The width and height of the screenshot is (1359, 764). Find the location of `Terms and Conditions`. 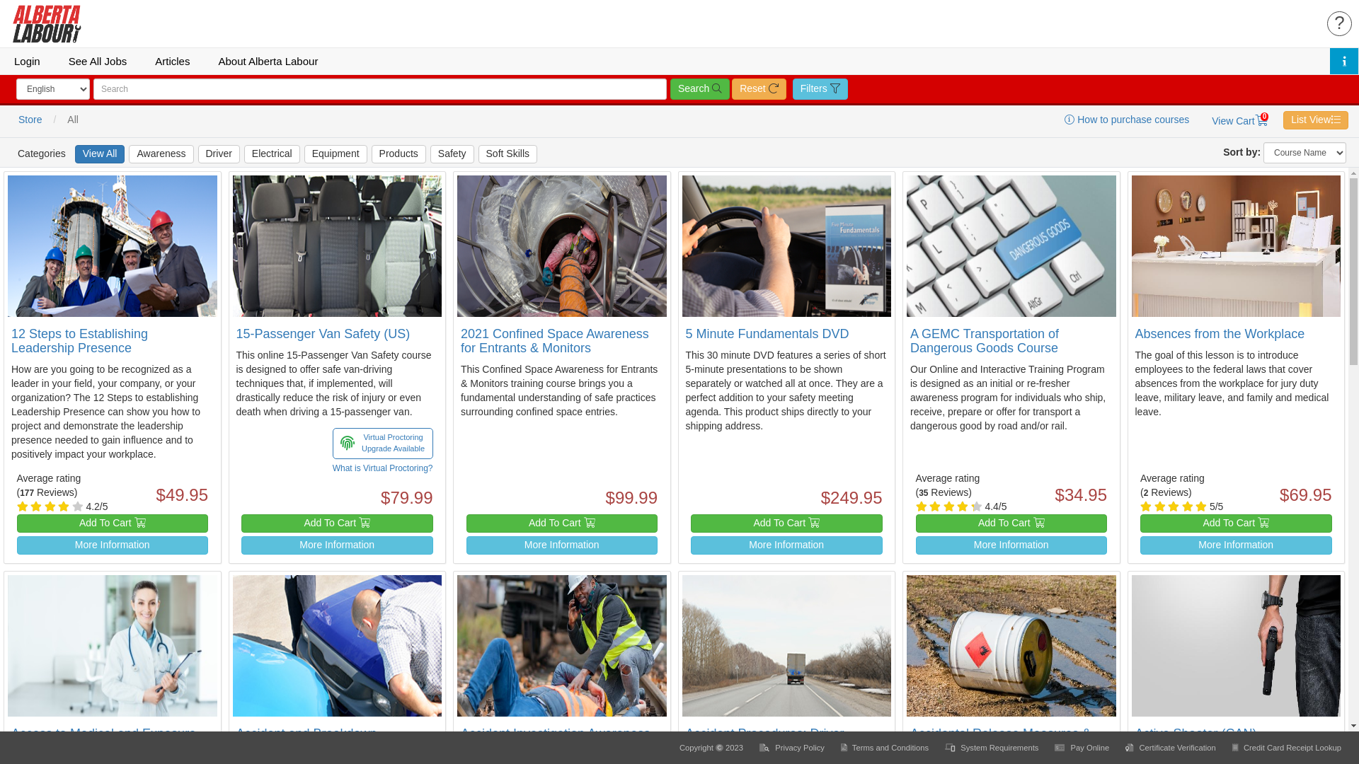

Terms and Conditions is located at coordinates (886, 748).